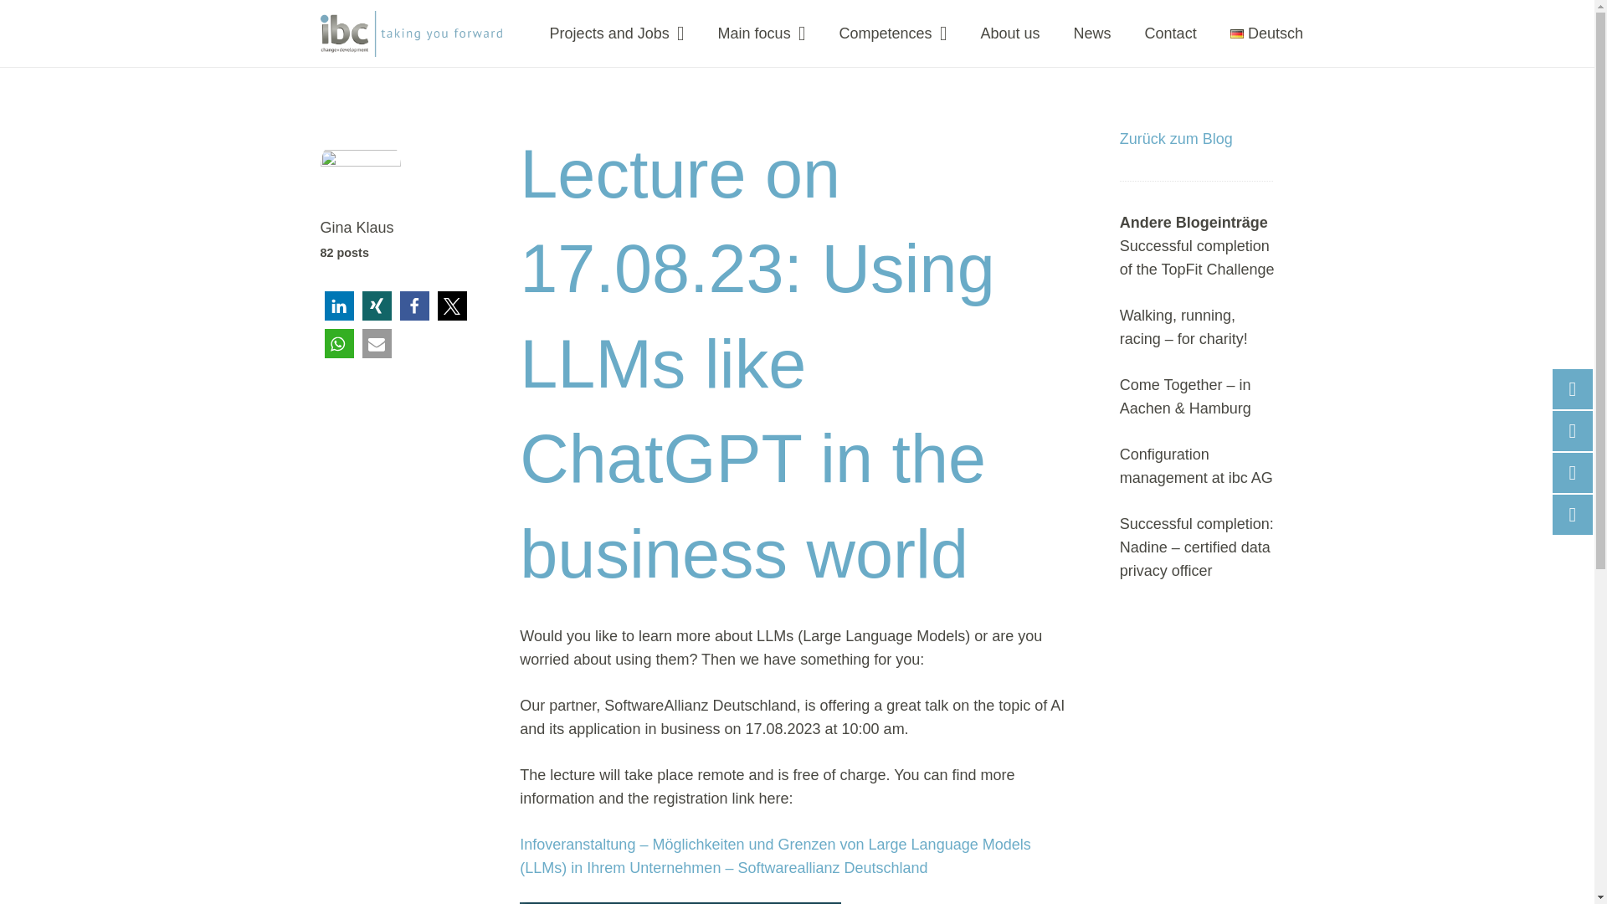 Image resolution: width=1607 pixels, height=904 pixels. Describe the element at coordinates (376, 343) in the screenshot. I see `Per E-Mail versenden` at that location.